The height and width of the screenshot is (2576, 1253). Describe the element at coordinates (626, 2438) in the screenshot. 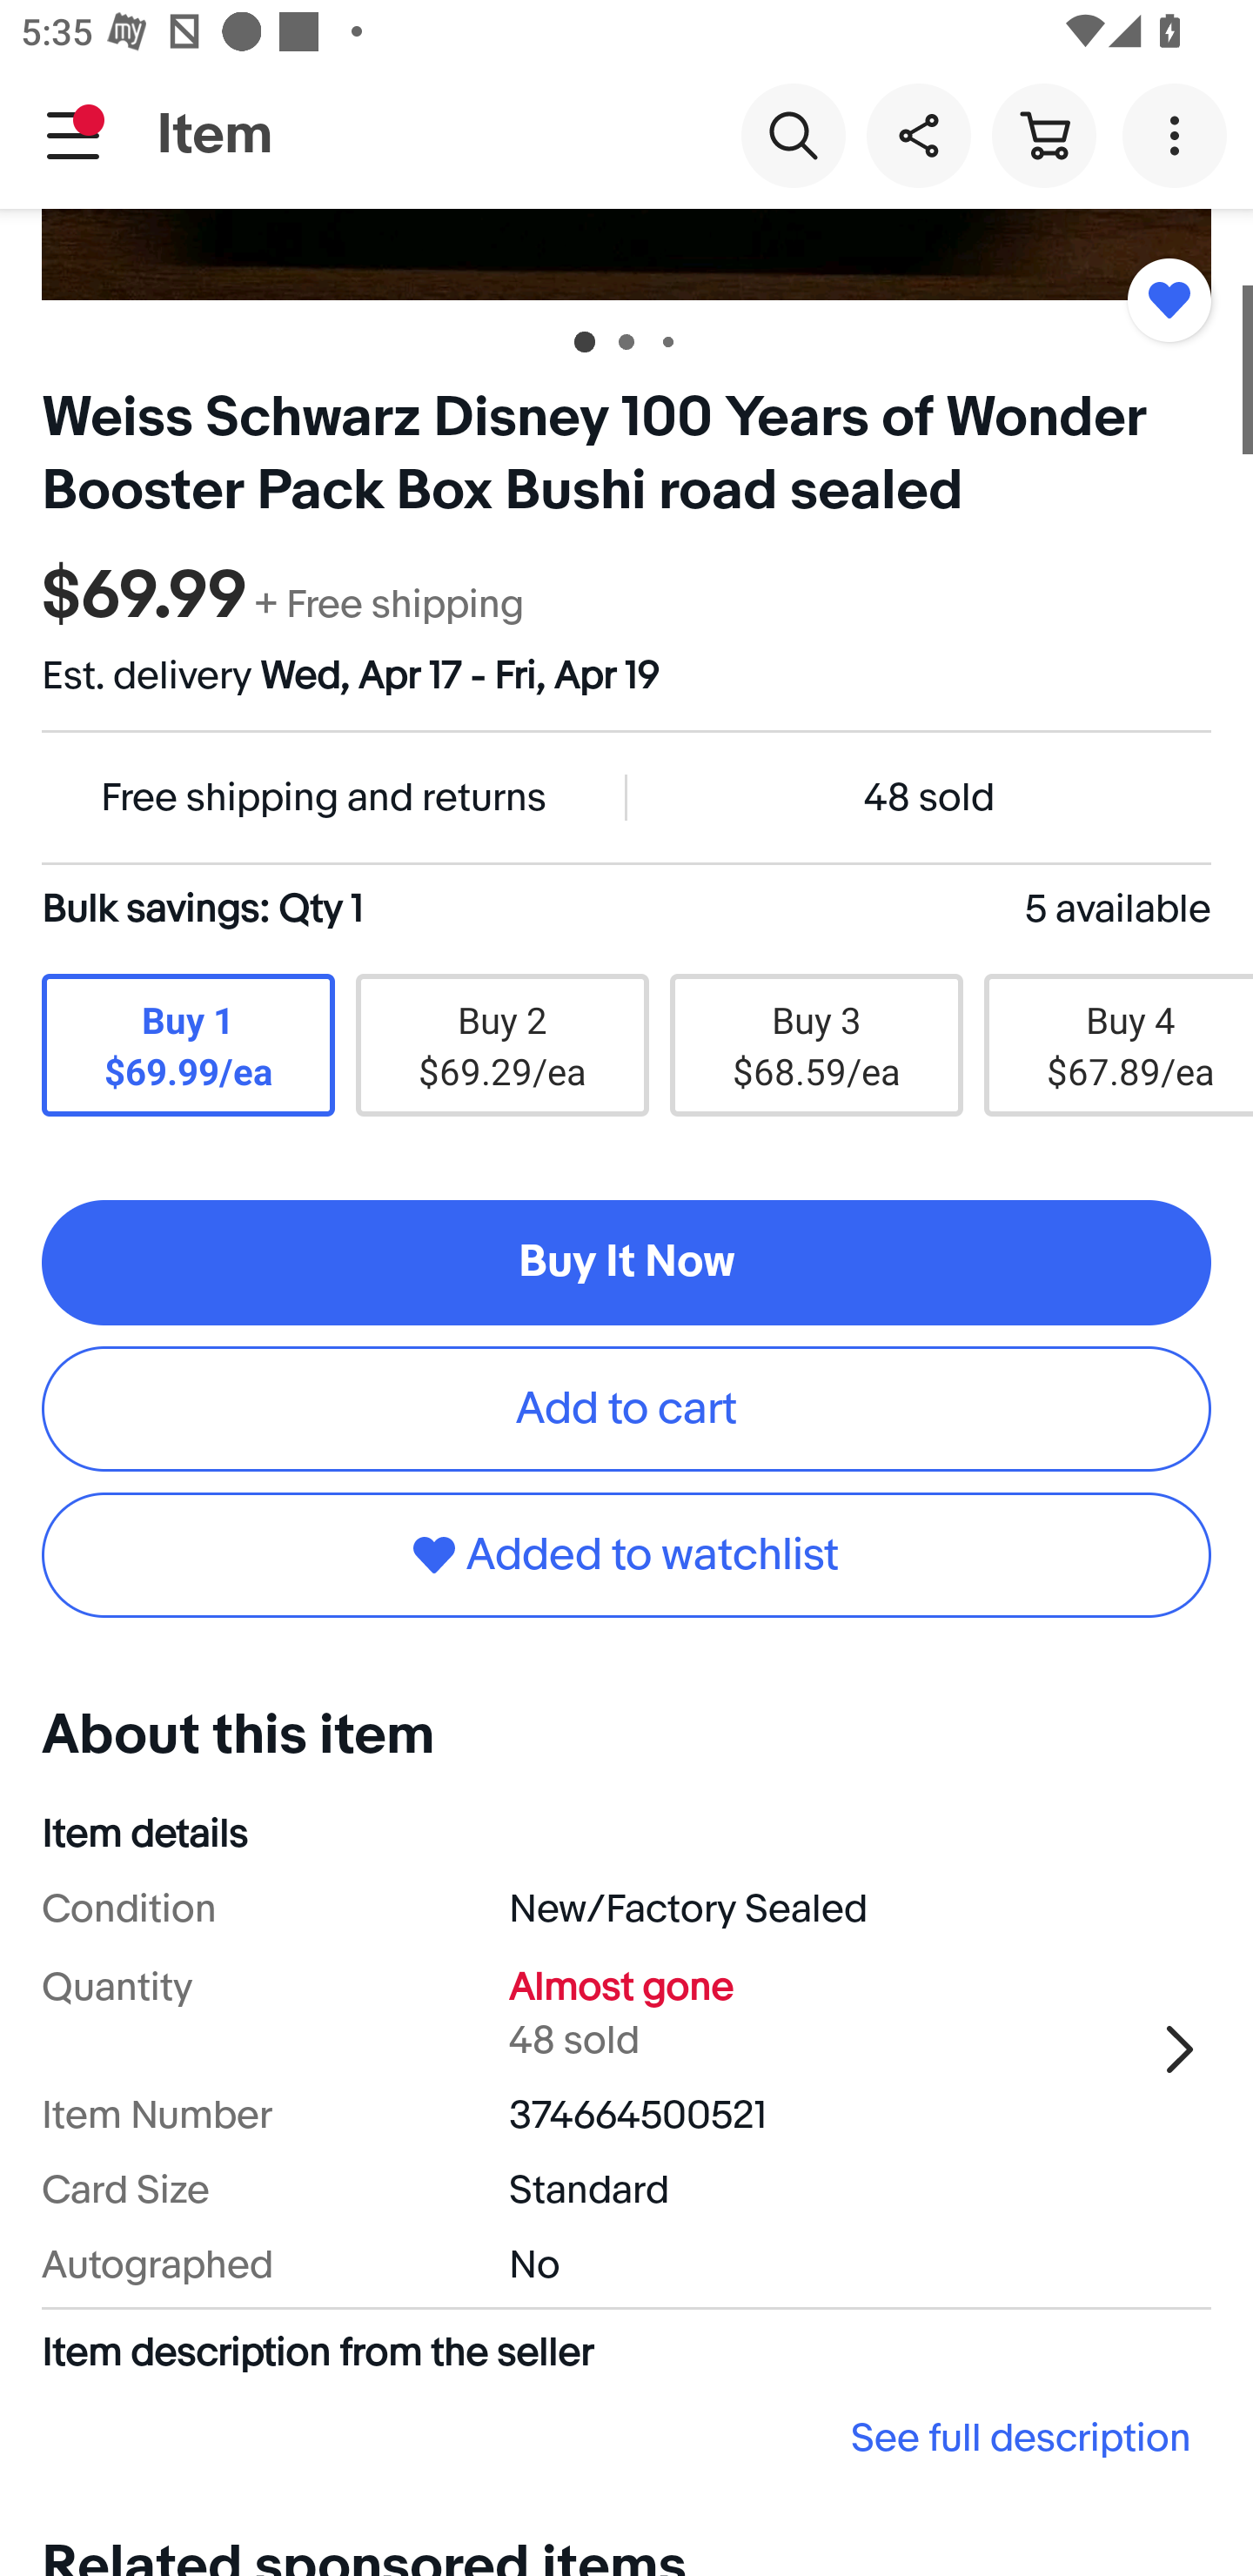

I see `See full description` at that location.